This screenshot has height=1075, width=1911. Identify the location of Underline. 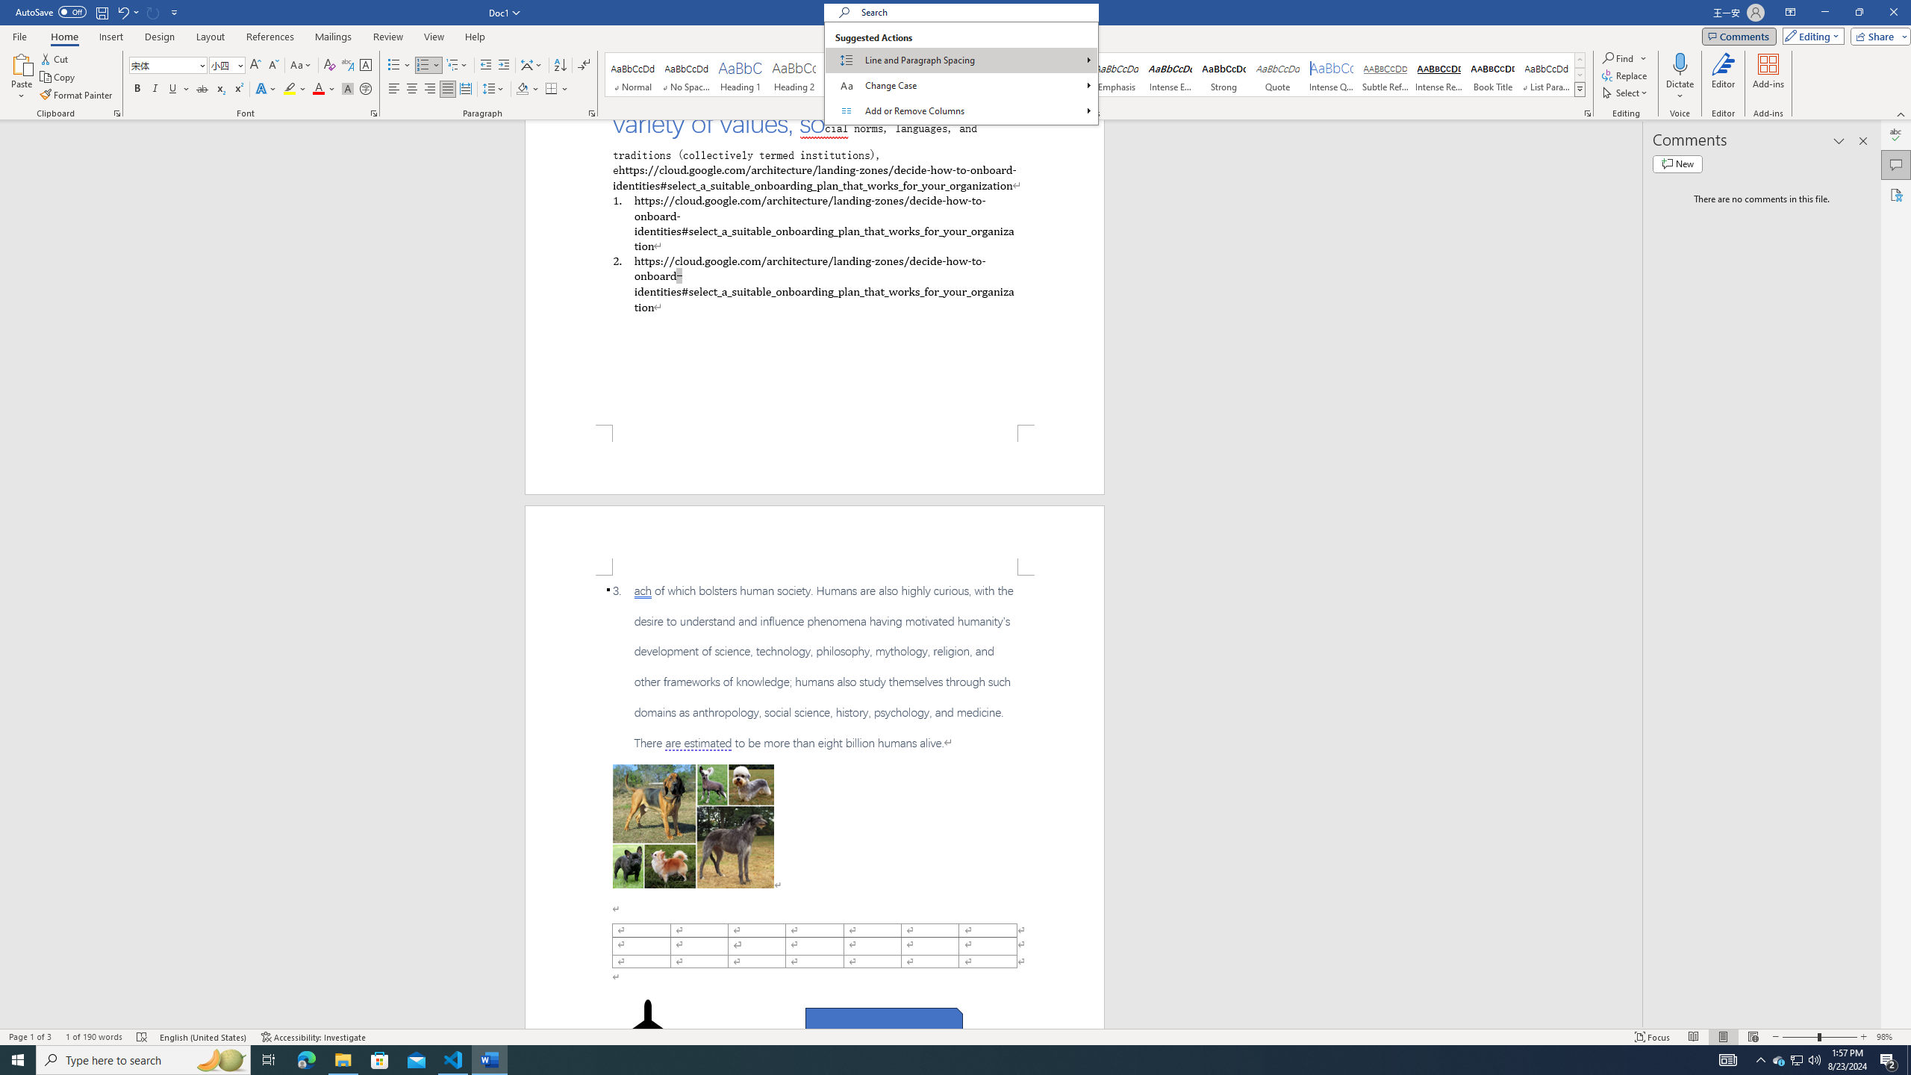
(173, 90).